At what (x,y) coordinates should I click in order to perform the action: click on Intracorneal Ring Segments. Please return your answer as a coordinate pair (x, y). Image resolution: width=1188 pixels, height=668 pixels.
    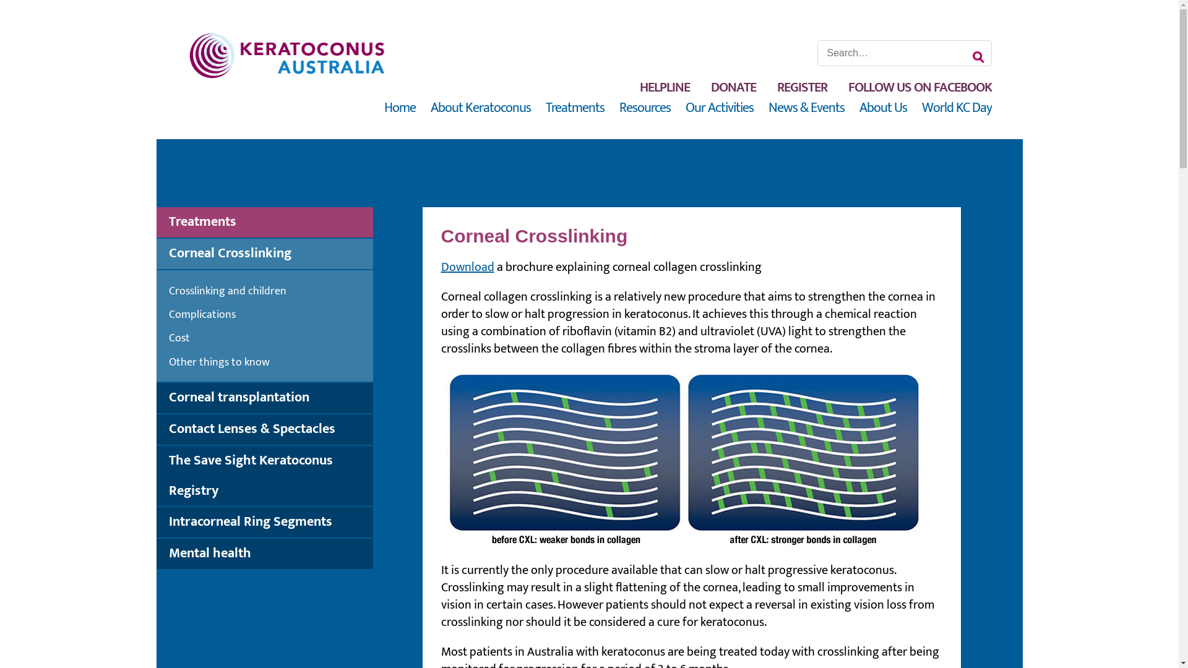
    Looking at the image, I should click on (270, 522).